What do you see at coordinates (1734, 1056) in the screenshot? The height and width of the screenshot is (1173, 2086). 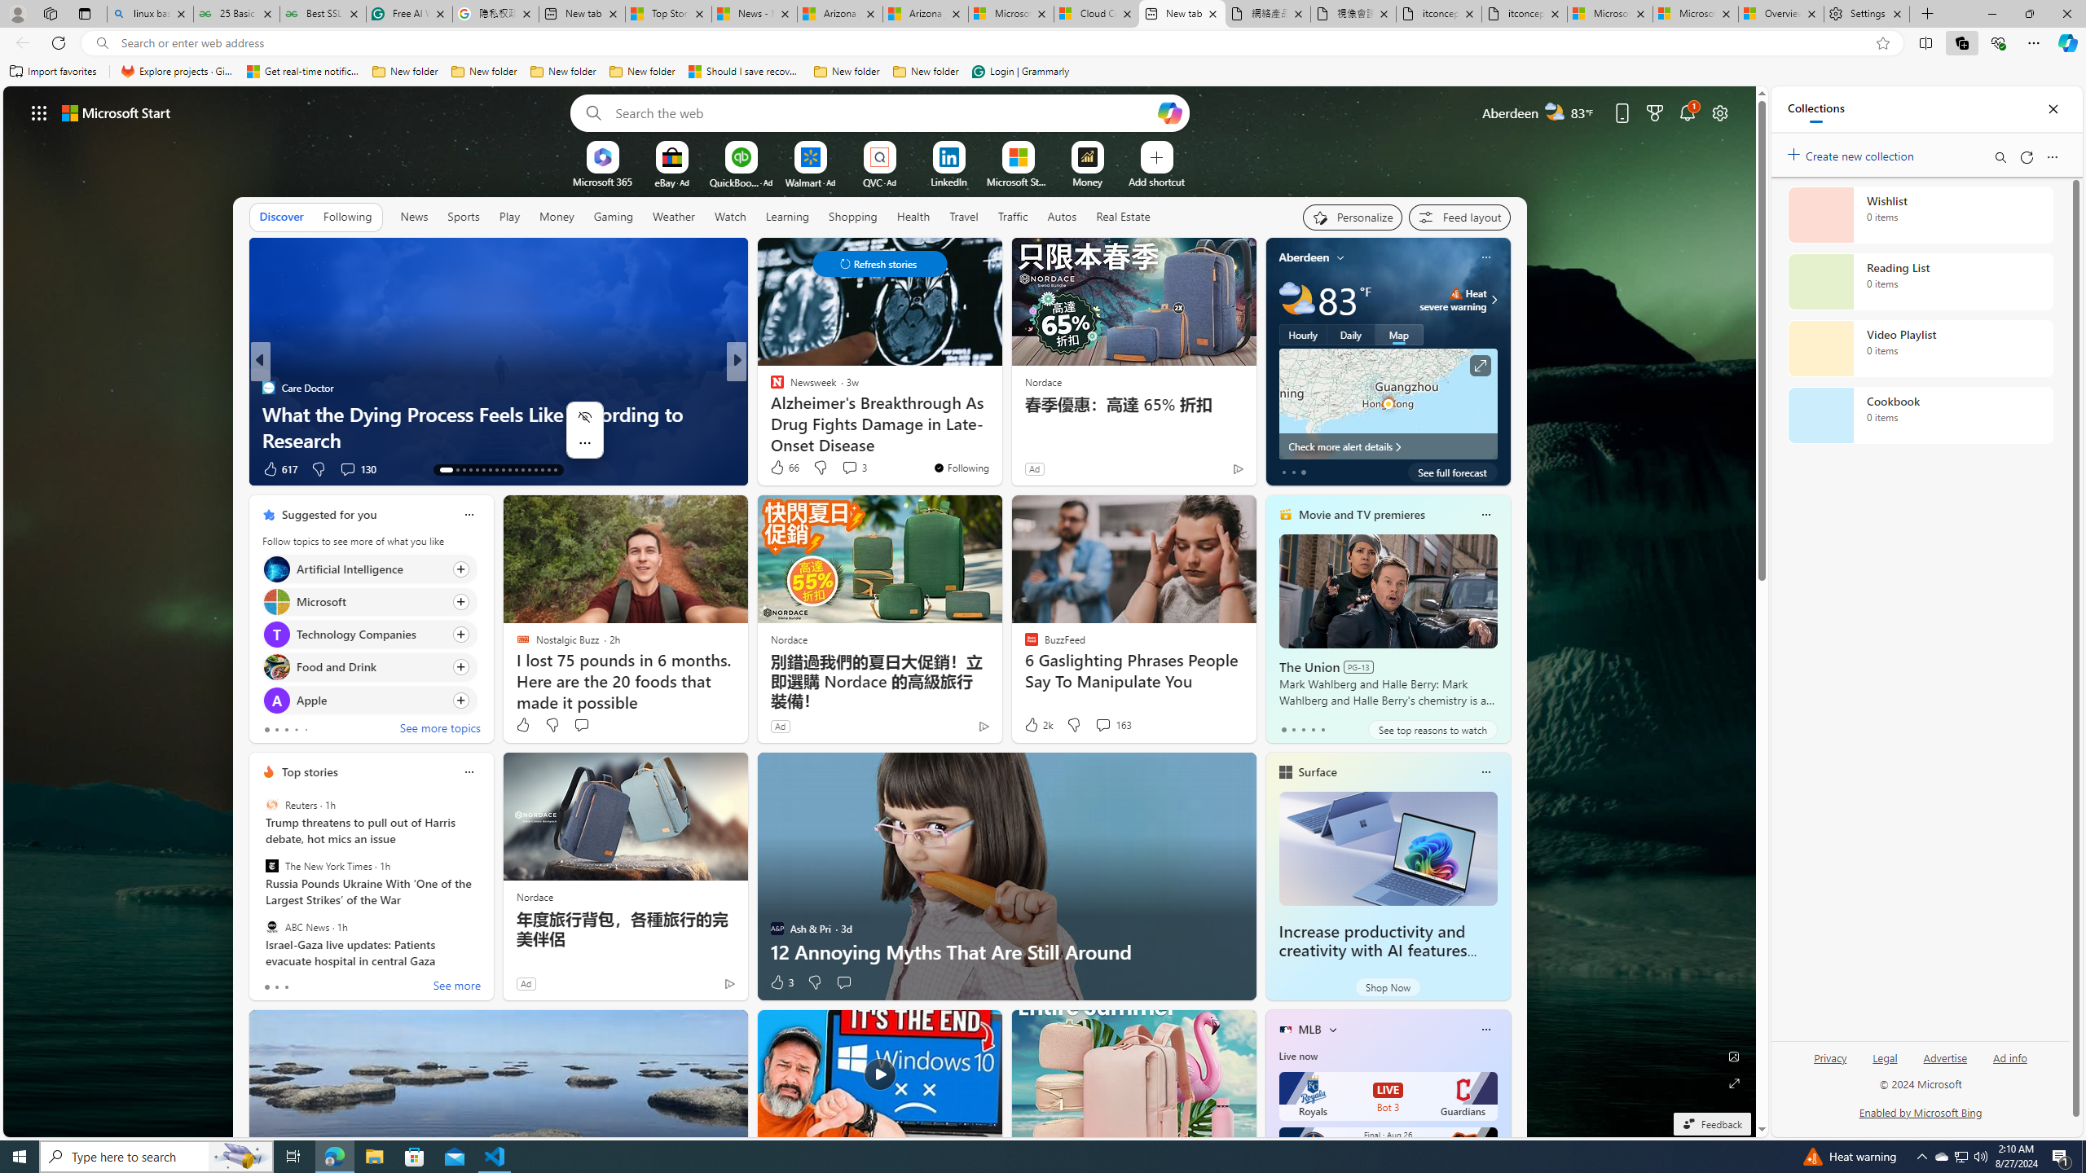 I see `Edit Background` at bounding box center [1734, 1056].